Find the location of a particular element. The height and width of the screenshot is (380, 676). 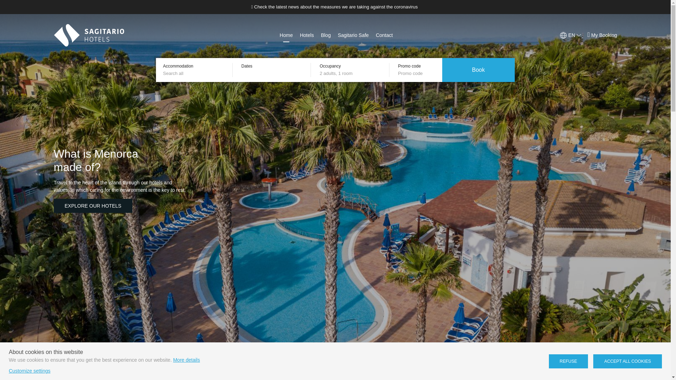

2 adults, 1 room is located at coordinates (353, 73).